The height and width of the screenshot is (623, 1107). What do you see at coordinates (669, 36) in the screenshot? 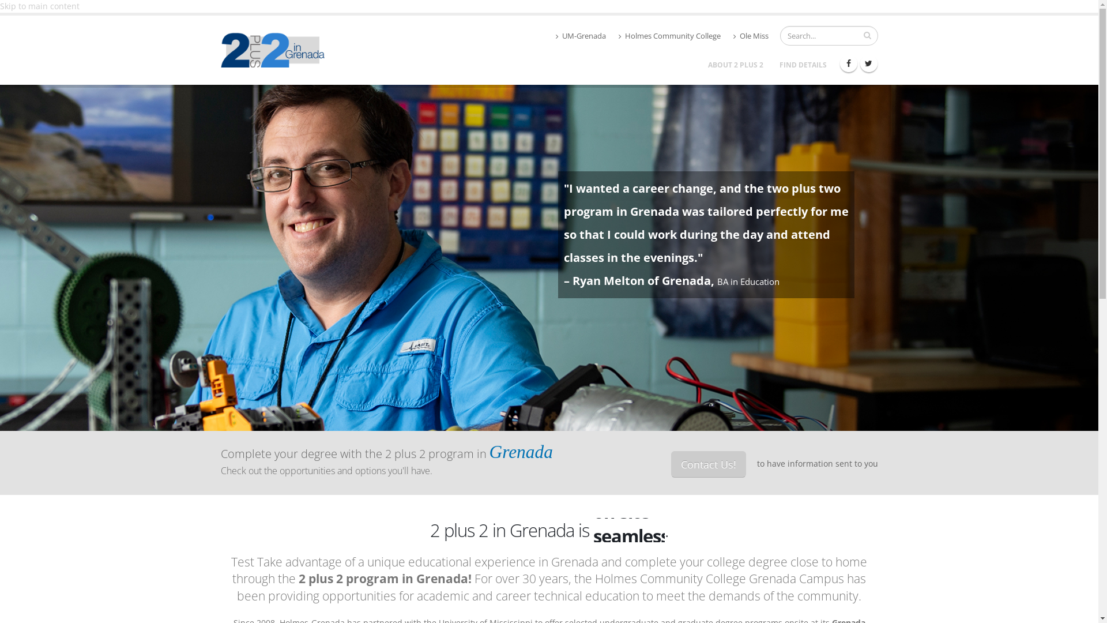
I see `Holmes Community College` at bounding box center [669, 36].